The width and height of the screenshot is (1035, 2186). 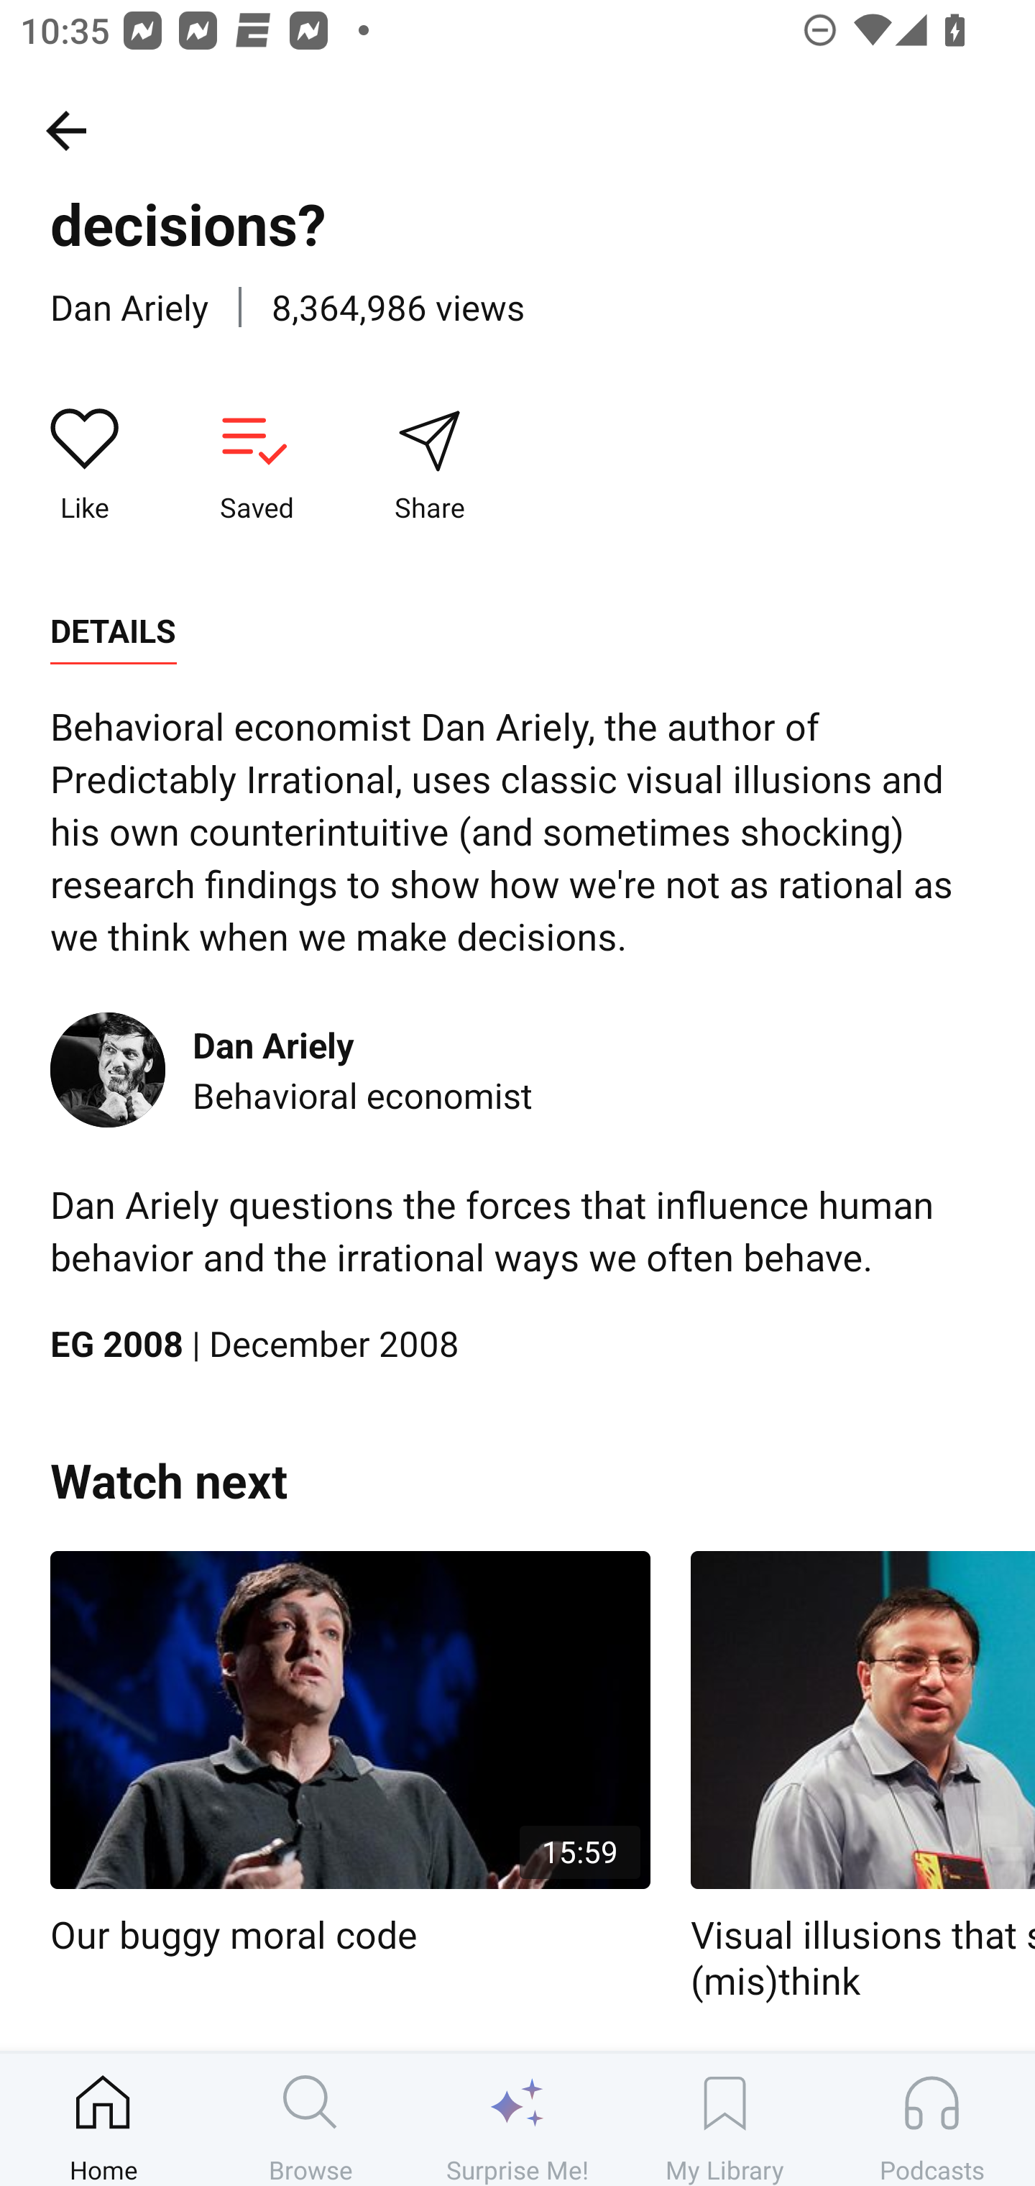 I want to click on Browse, so click(x=310, y=2119).